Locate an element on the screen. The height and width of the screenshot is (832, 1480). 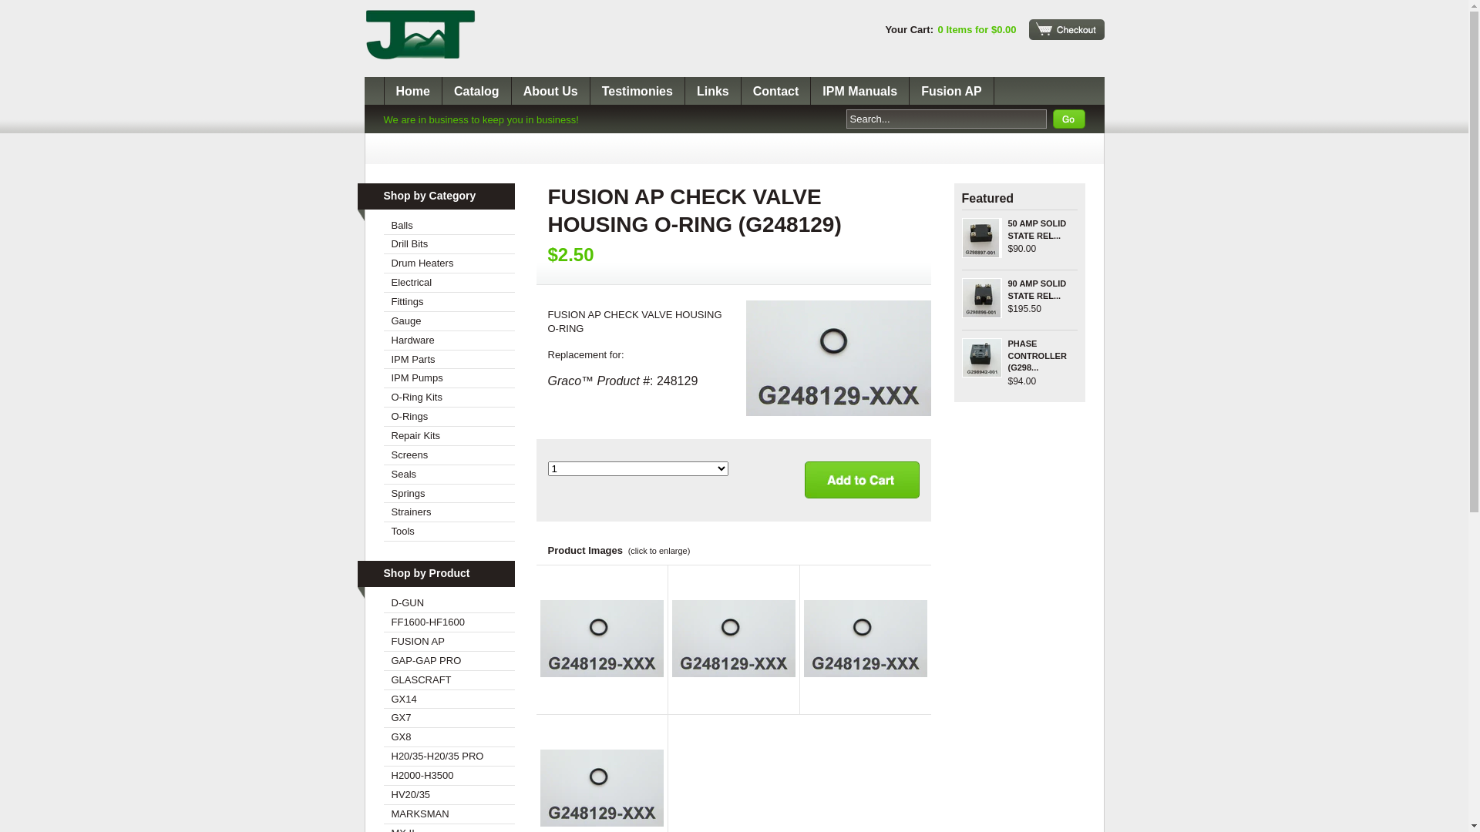
Balls is located at coordinates (449, 226).